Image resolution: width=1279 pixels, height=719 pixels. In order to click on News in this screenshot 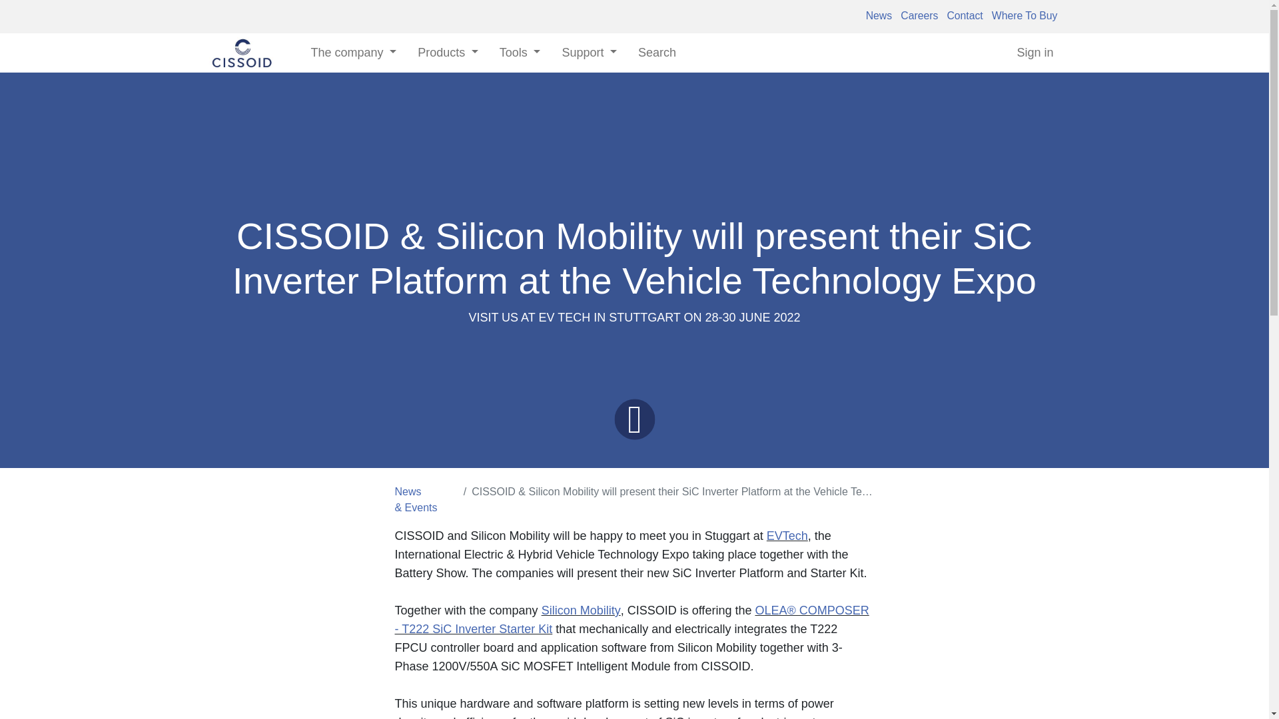, I will do `click(878, 16)`.